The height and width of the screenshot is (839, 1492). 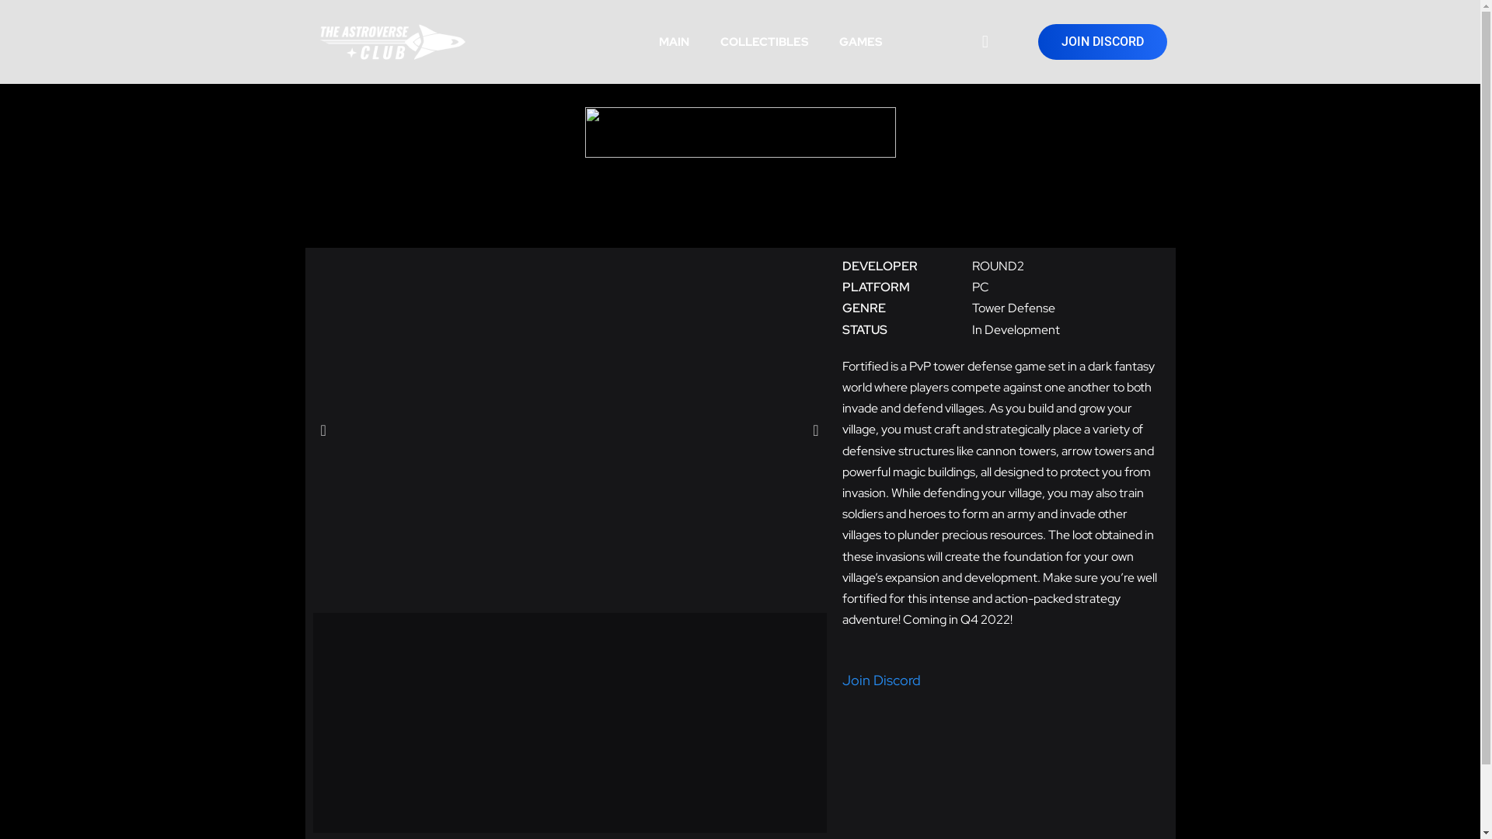 I want to click on COLLECTIBLES, so click(x=765, y=42).